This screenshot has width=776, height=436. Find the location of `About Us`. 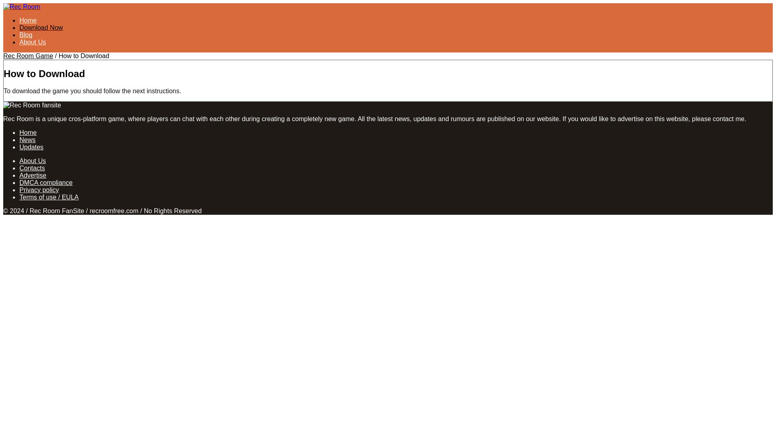

About Us is located at coordinates (32, 161).